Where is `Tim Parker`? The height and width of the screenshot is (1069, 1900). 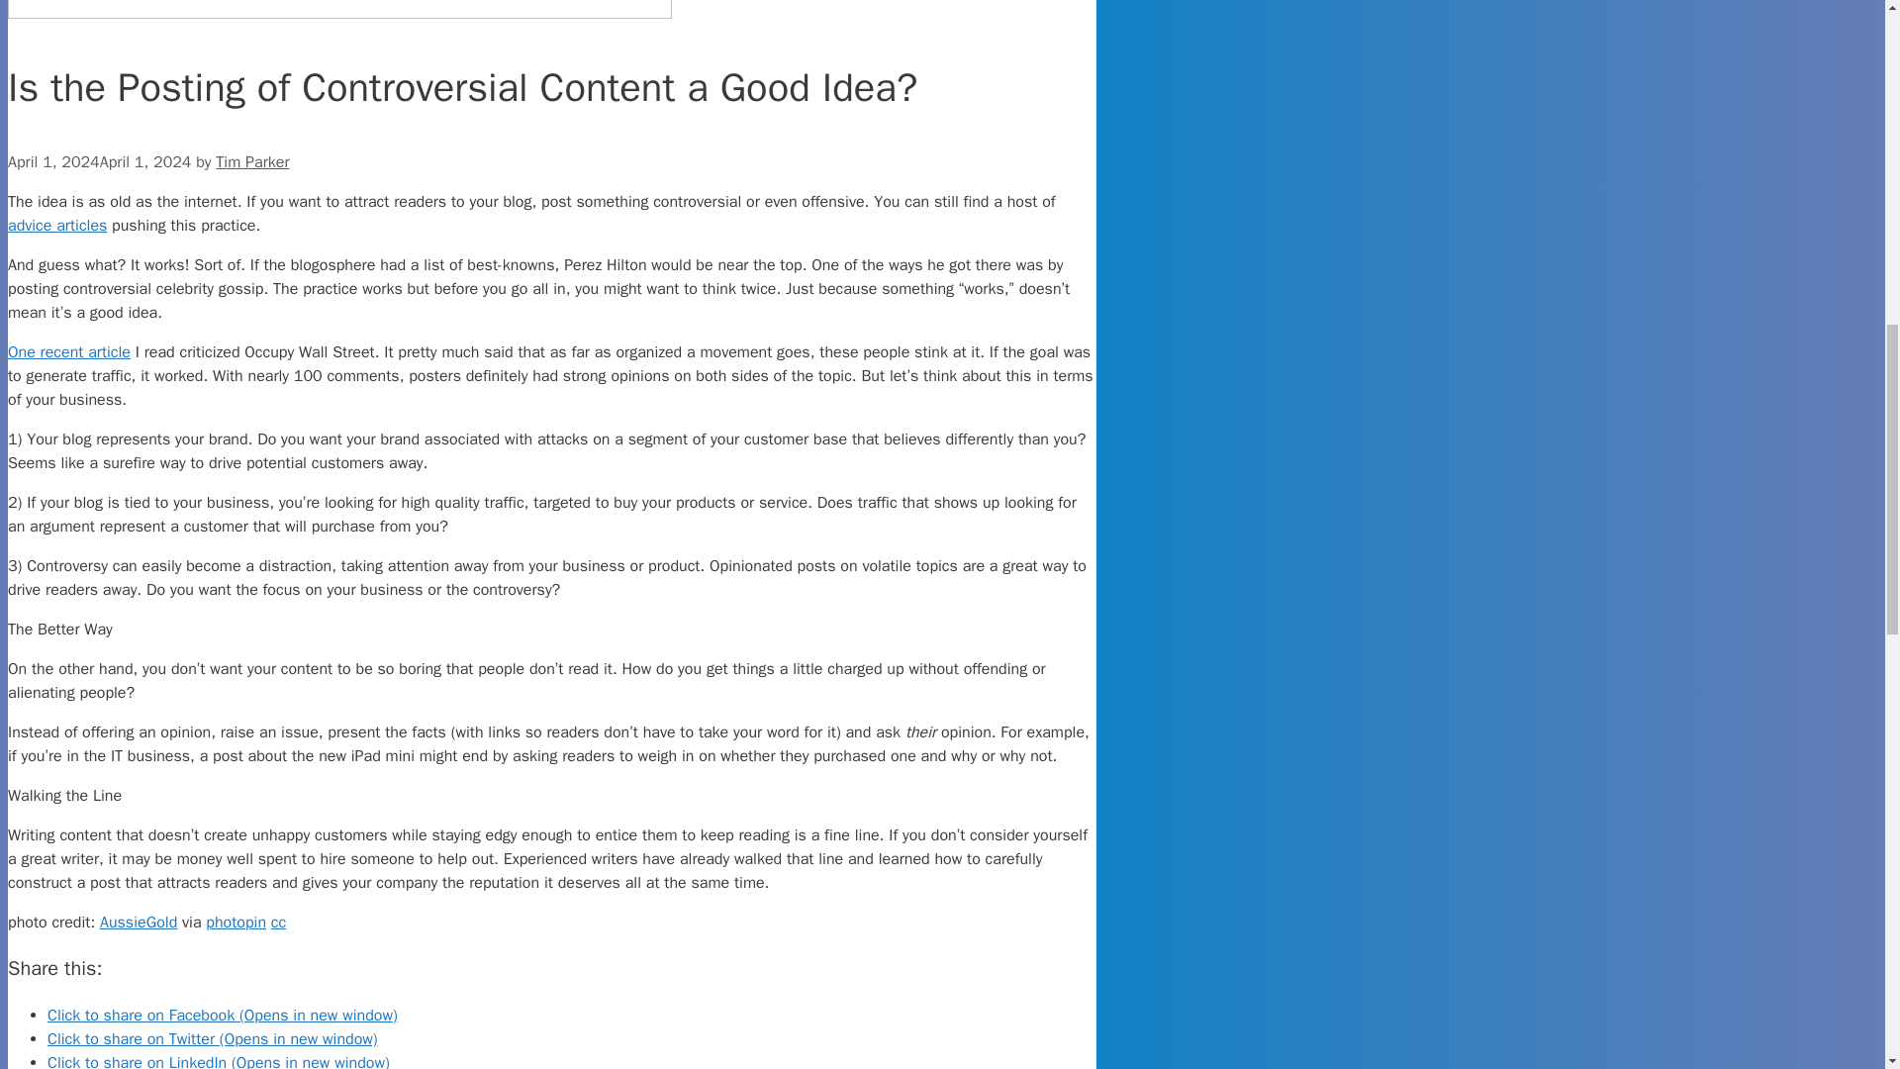
Tim Parker is located at coordinates (251, 162).